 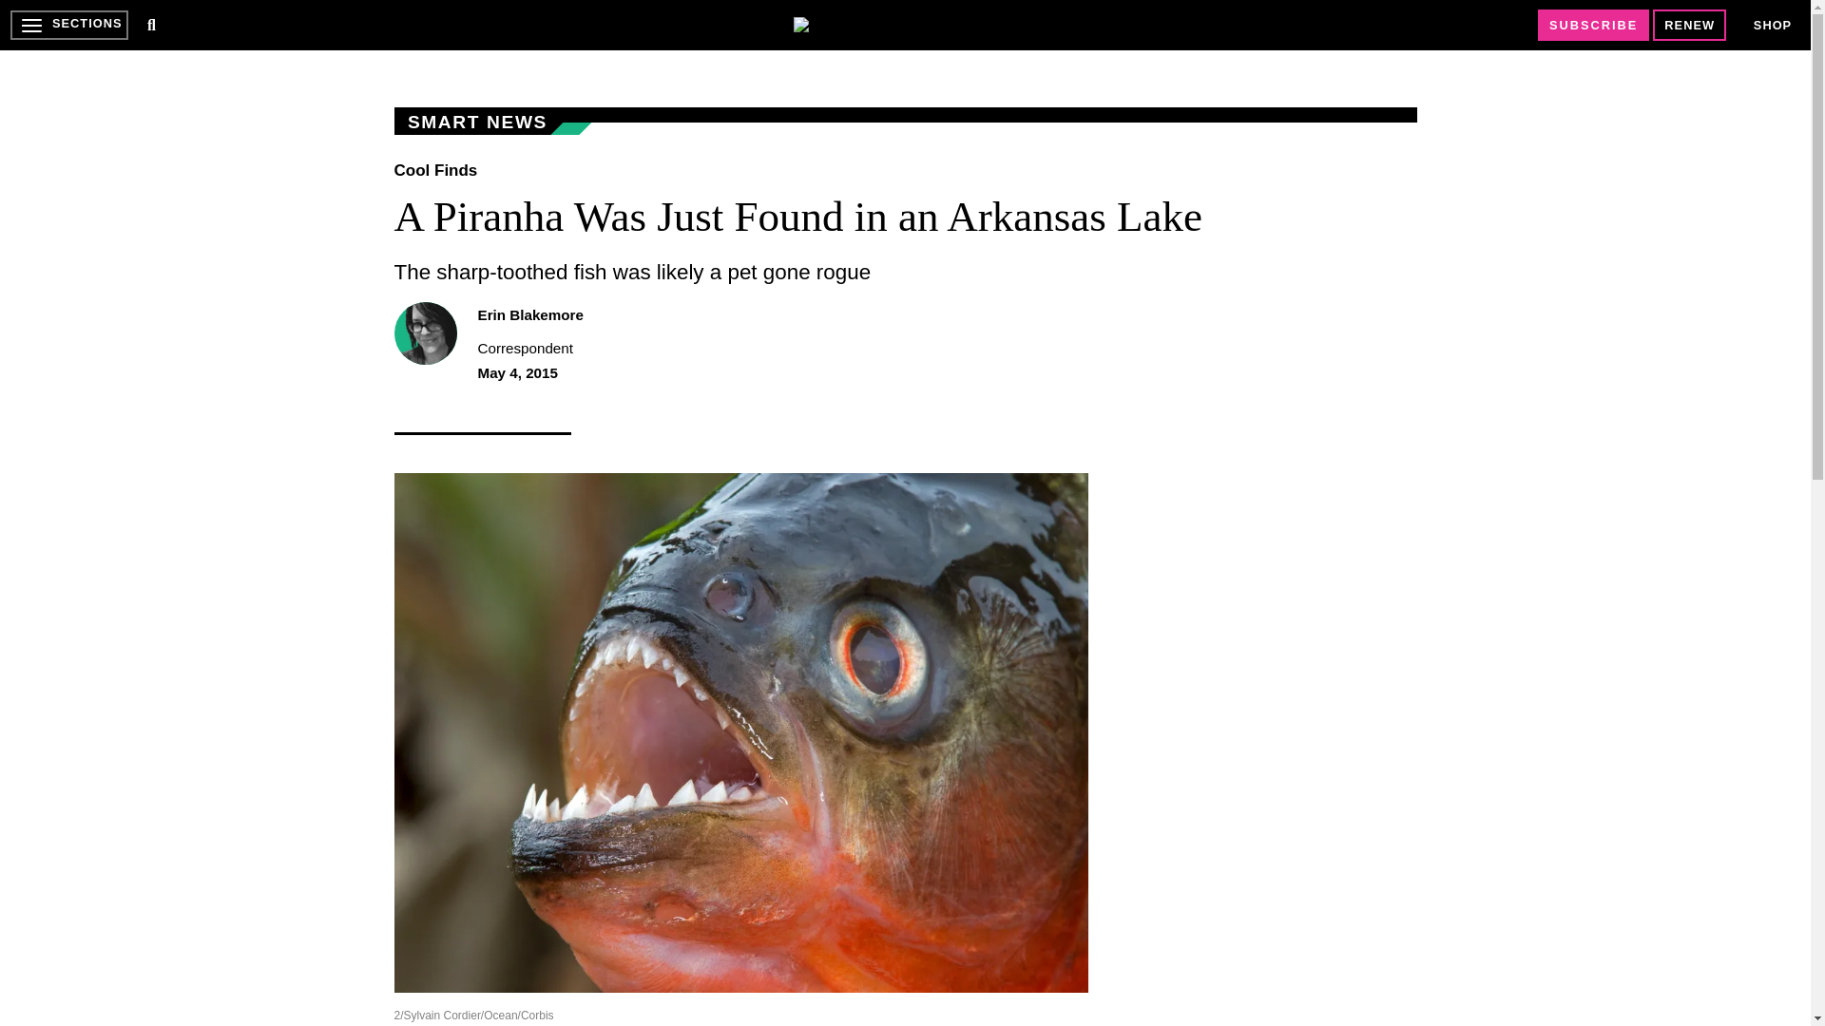 I want to click on SUBSCRIBE, so click(x=1593, y=25).